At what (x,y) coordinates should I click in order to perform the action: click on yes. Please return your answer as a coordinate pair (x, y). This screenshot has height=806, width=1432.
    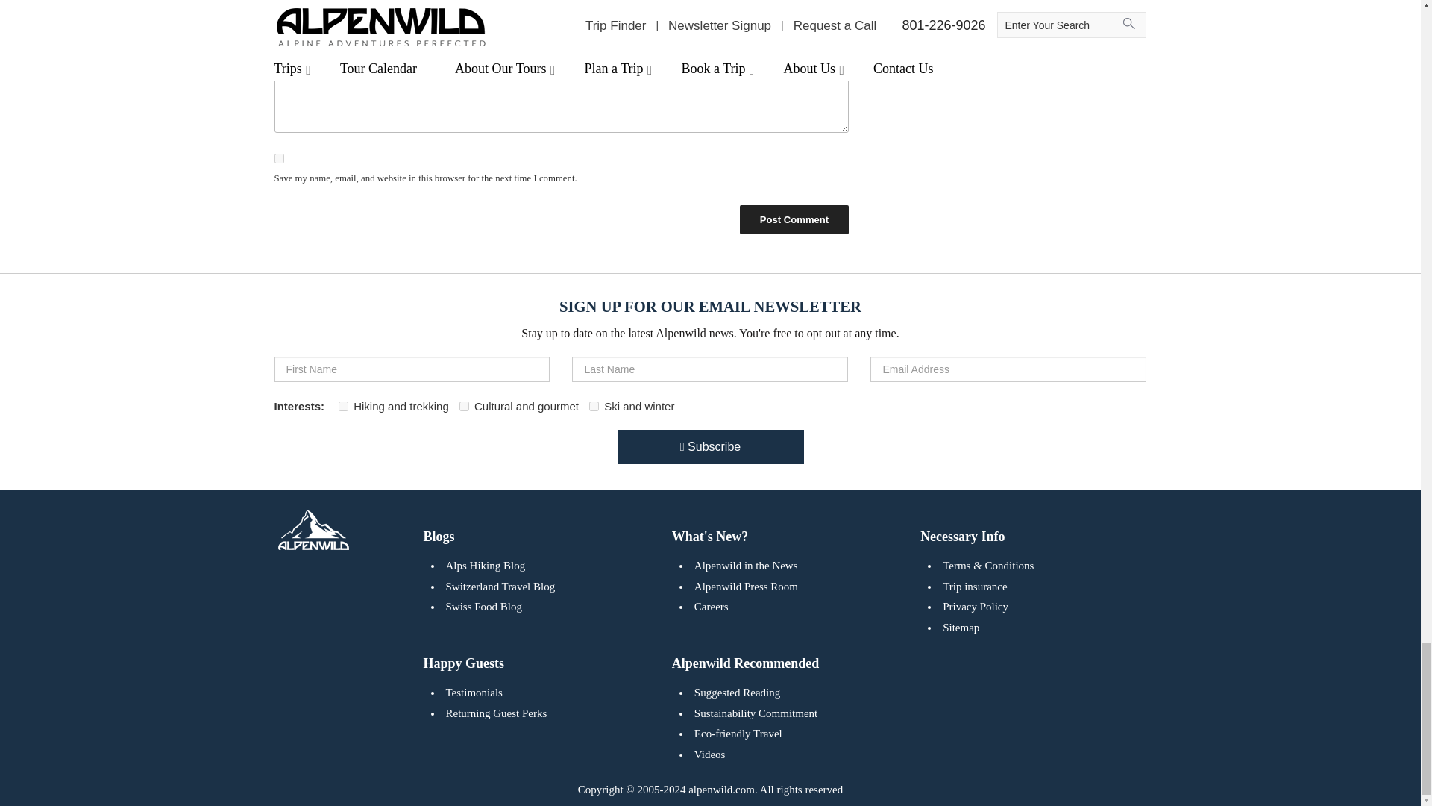
    Looking at the image, I should click on (279, 158).